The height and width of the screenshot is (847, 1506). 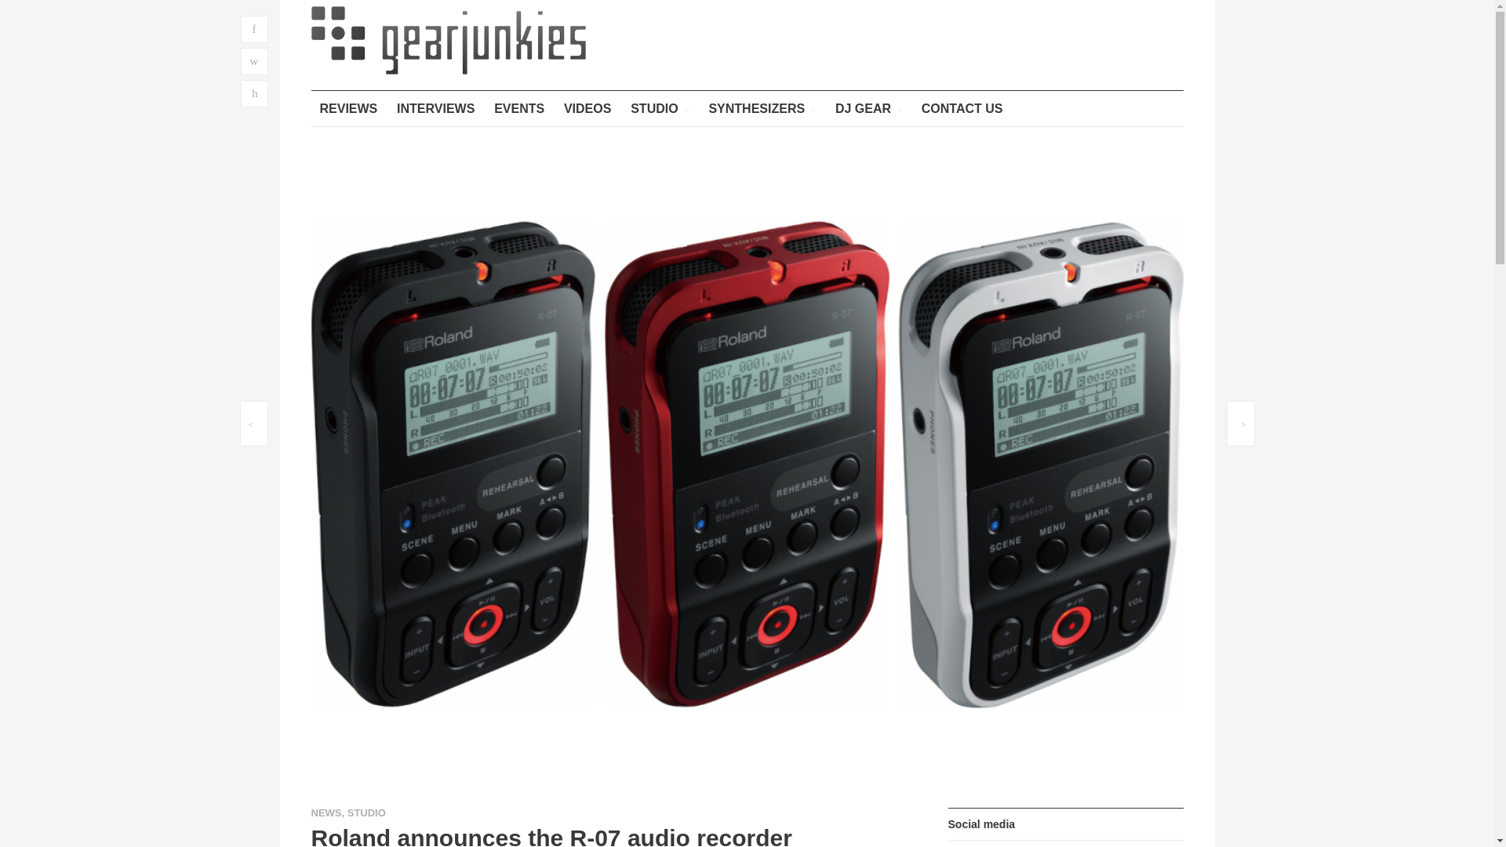 I want to click on DJ GEAR, so click(x=869, y=108).